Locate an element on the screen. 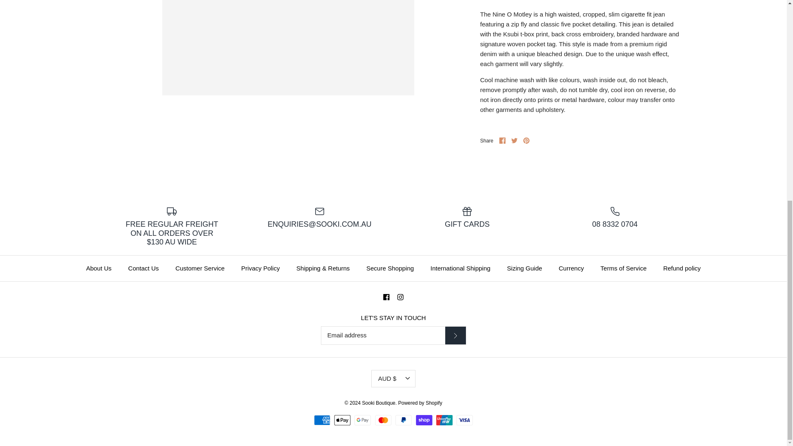 The width and height of the screenshot is (793, 446). Instagram is located at coordinates (400, 297).